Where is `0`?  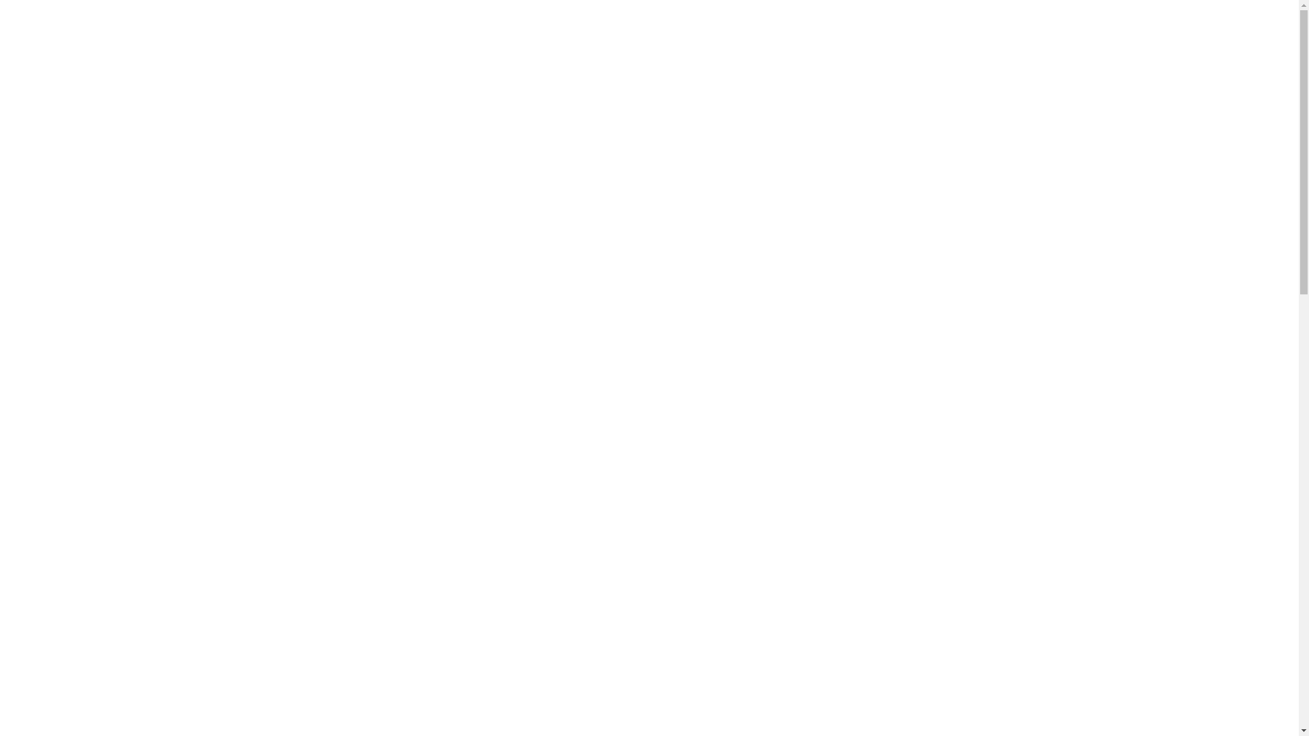 0 is located at coordinates (1257, 74).